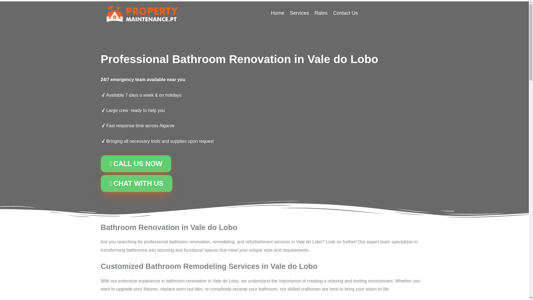 Image resolution: width=533 pixels, height=300 pixels. I want to click on Home, so click(277, 13).